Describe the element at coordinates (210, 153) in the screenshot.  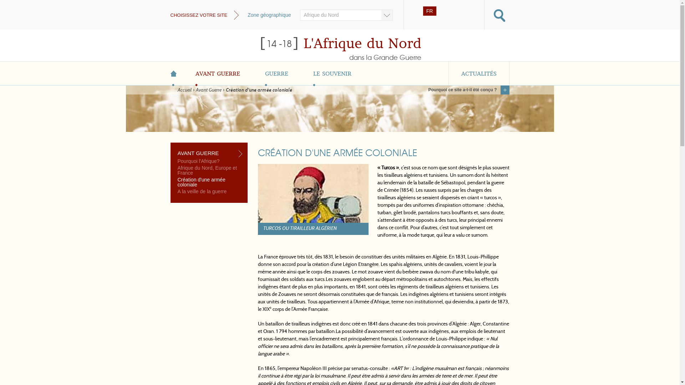
I see `AVANT GUERRE` at that location.